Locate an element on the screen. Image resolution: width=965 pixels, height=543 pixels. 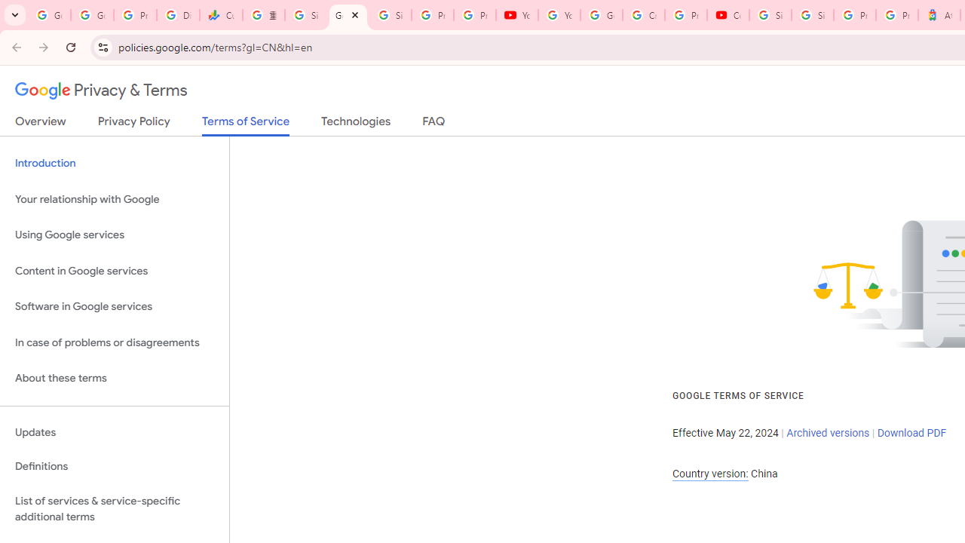
FAQ is located at coordinates (434, 124).